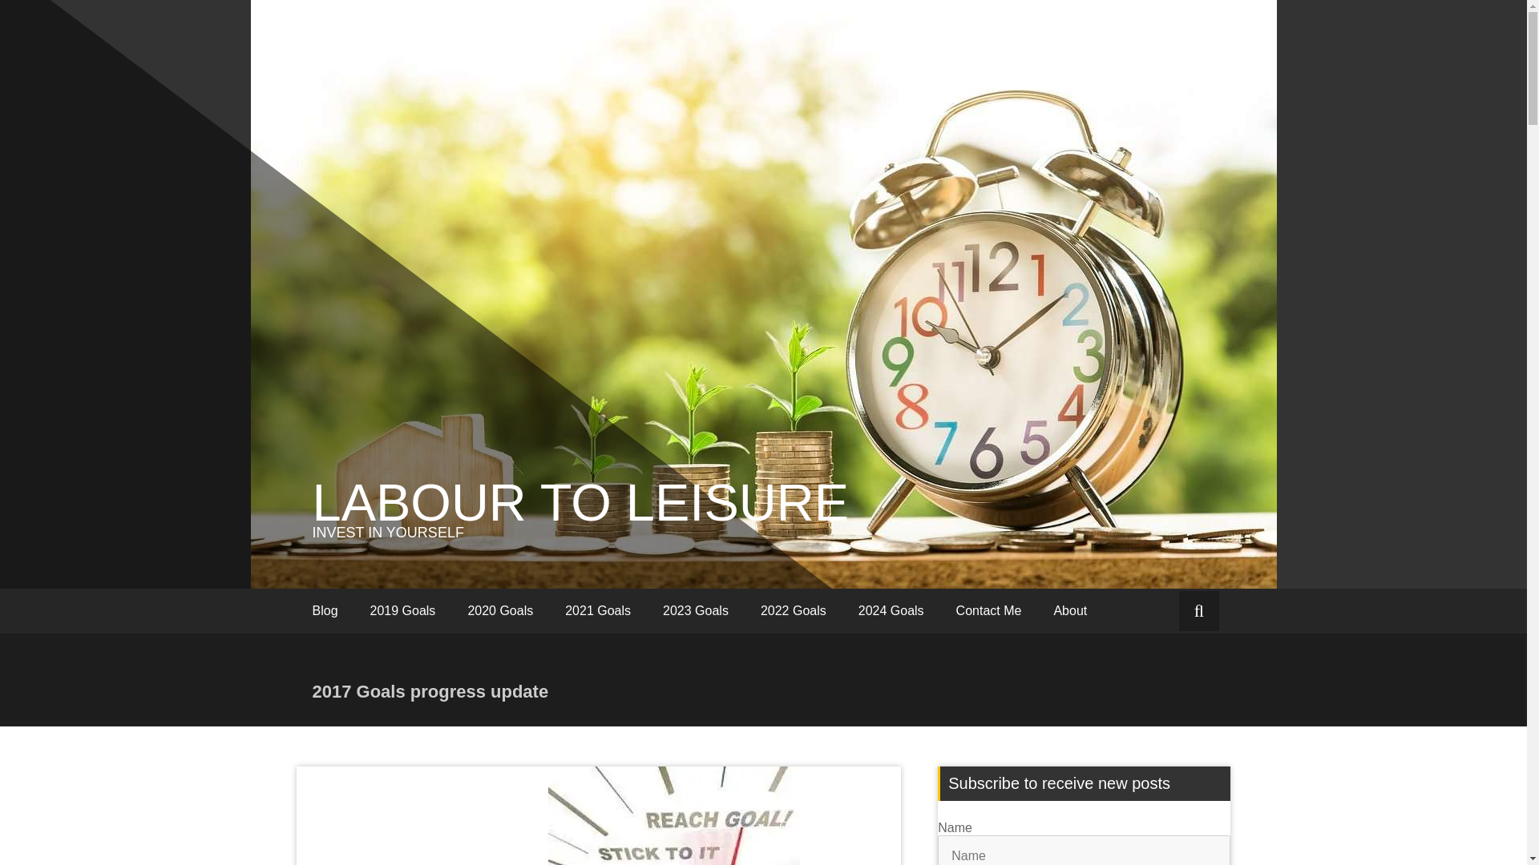  What do you see at coordinates (402, 610) in the screenshot?
I see `2019 Goals` at bounding box center [402, 610].